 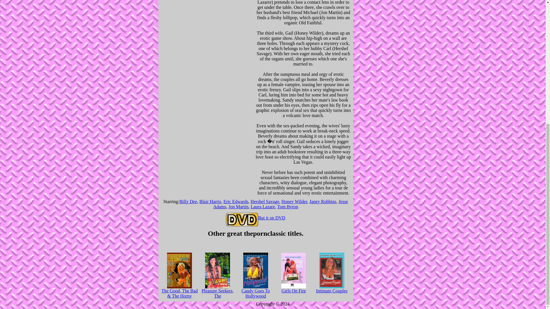 I want to click on Eric Edwards, so click(x=236, y=201).